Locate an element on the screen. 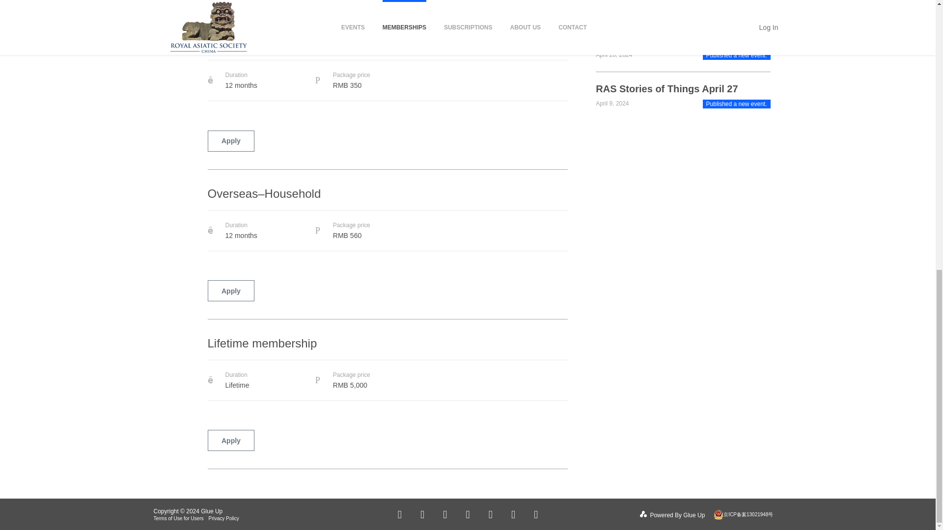  Privacy Policy is located at coordinates (224, 518).